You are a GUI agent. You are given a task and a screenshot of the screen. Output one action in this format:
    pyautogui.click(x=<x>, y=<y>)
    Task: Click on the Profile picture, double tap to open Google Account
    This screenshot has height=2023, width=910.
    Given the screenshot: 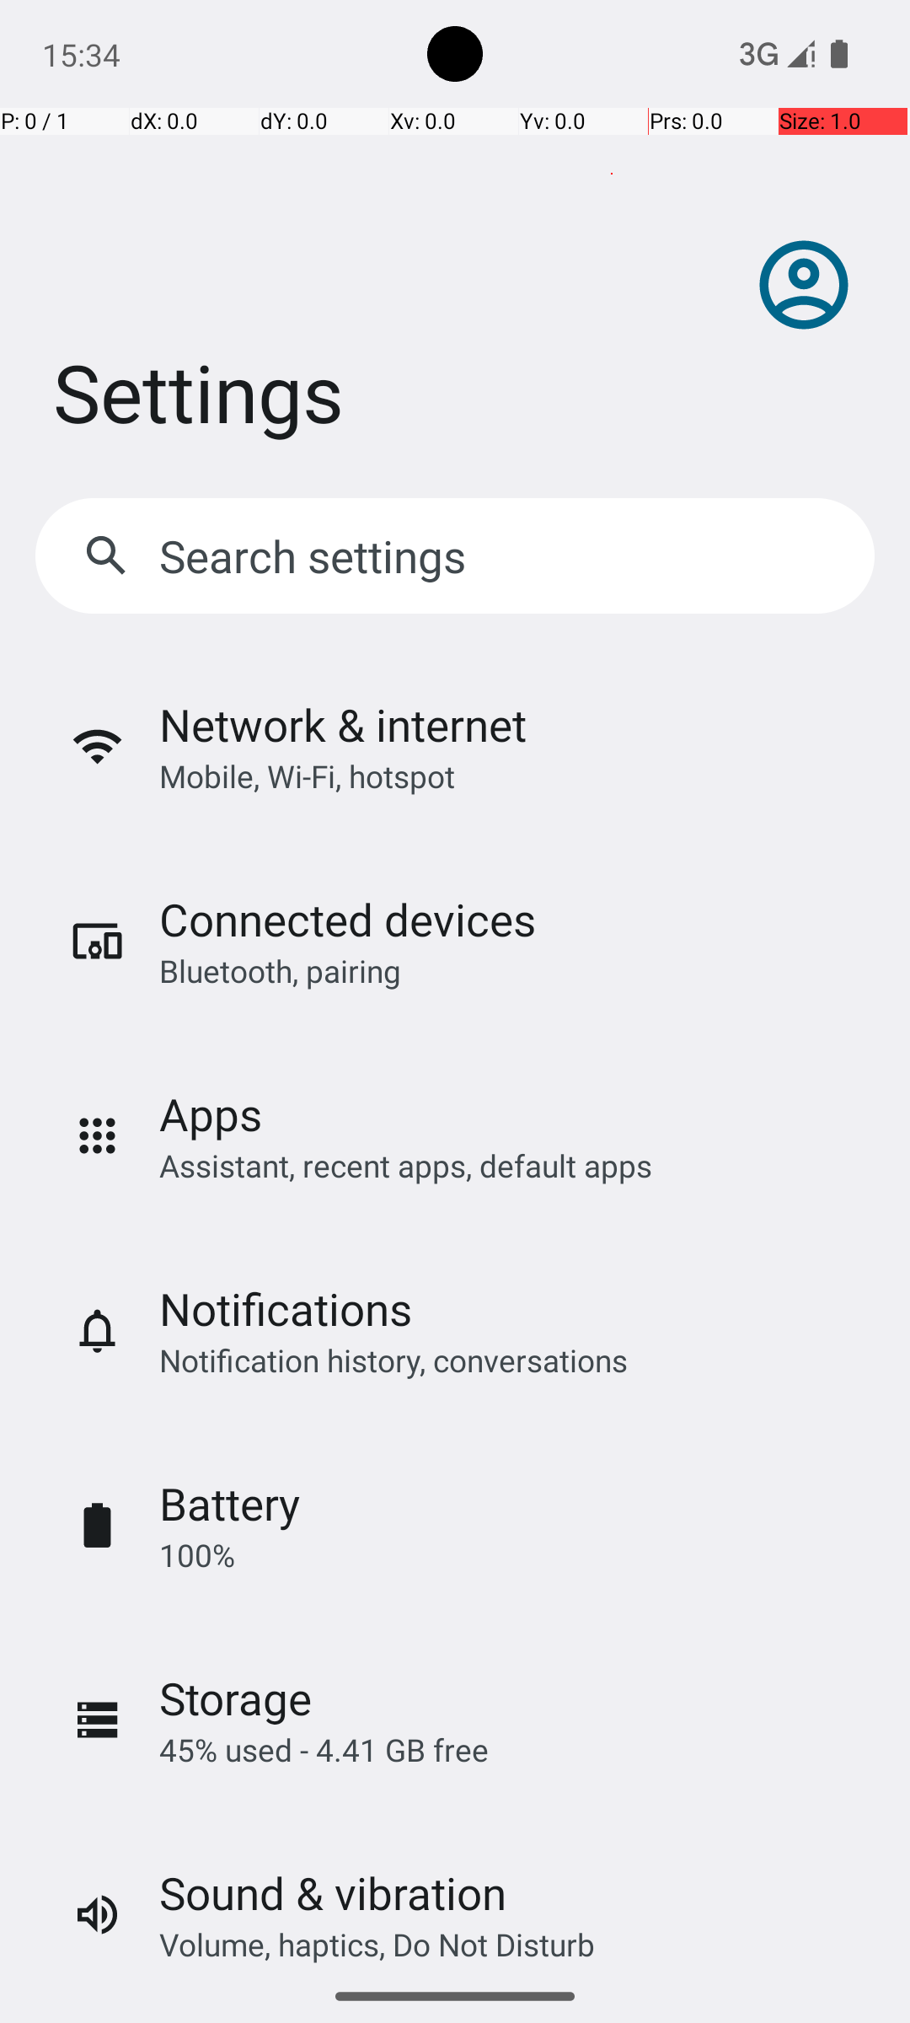 What is the action you would take?
    pyautogui.click(x=804, y=285)
    